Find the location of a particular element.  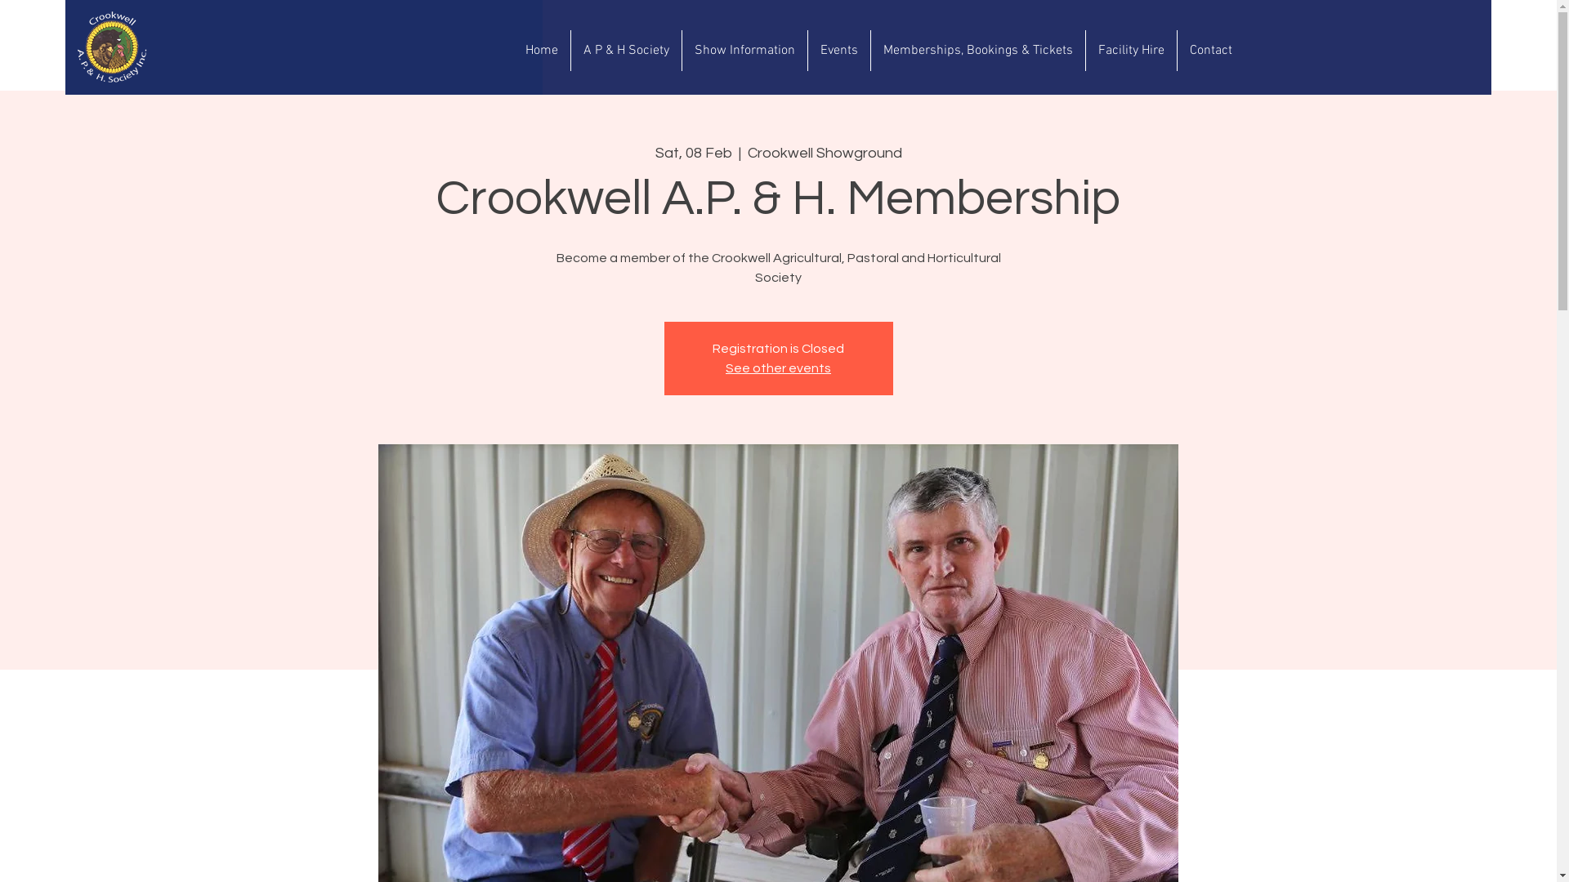

See other events is located at coordinates (778, 368).